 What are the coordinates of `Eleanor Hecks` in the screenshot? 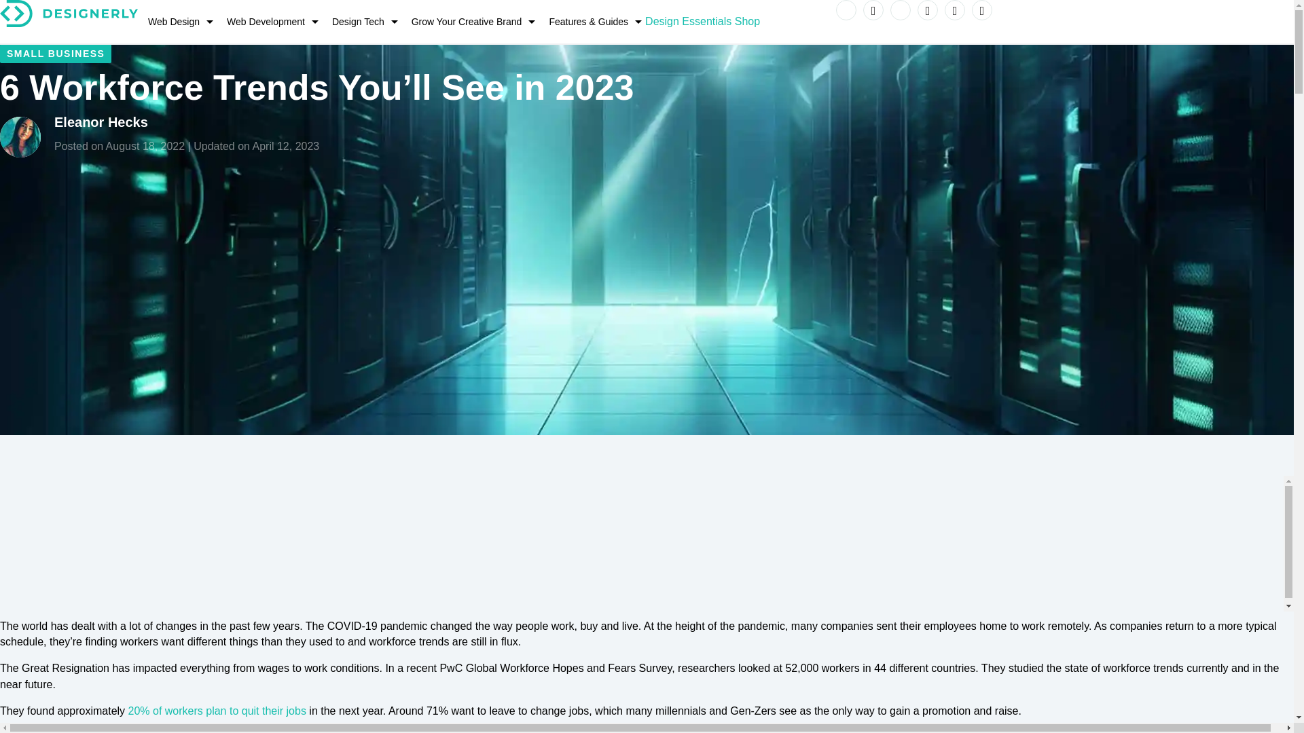 It's located at (101, 122).